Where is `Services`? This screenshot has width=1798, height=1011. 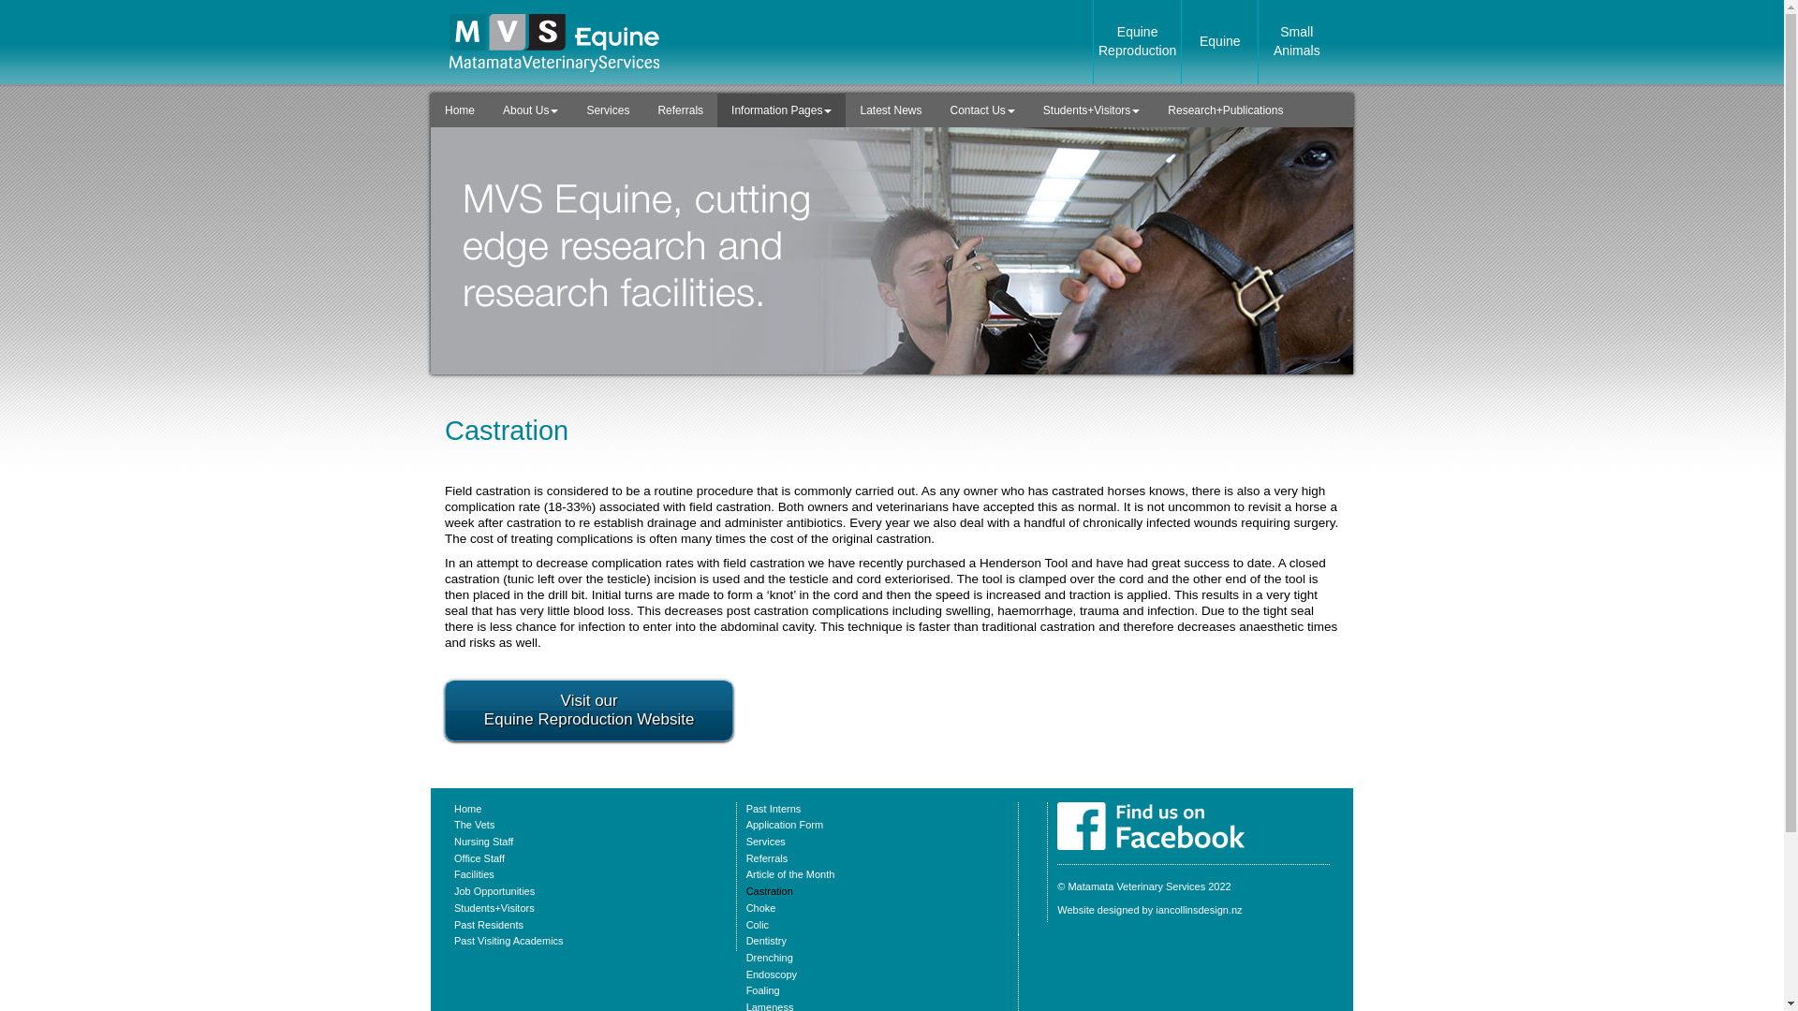
Services is located at coordinates (607, 110).